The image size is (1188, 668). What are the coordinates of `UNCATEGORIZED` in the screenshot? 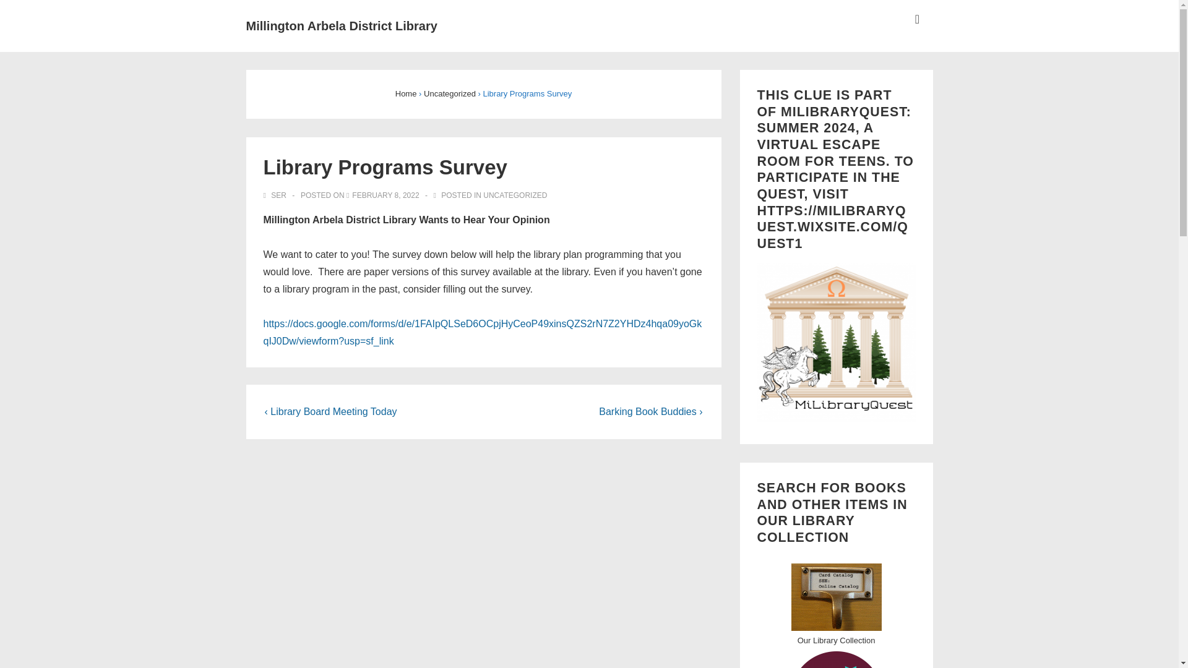 It's located at (515, 195).